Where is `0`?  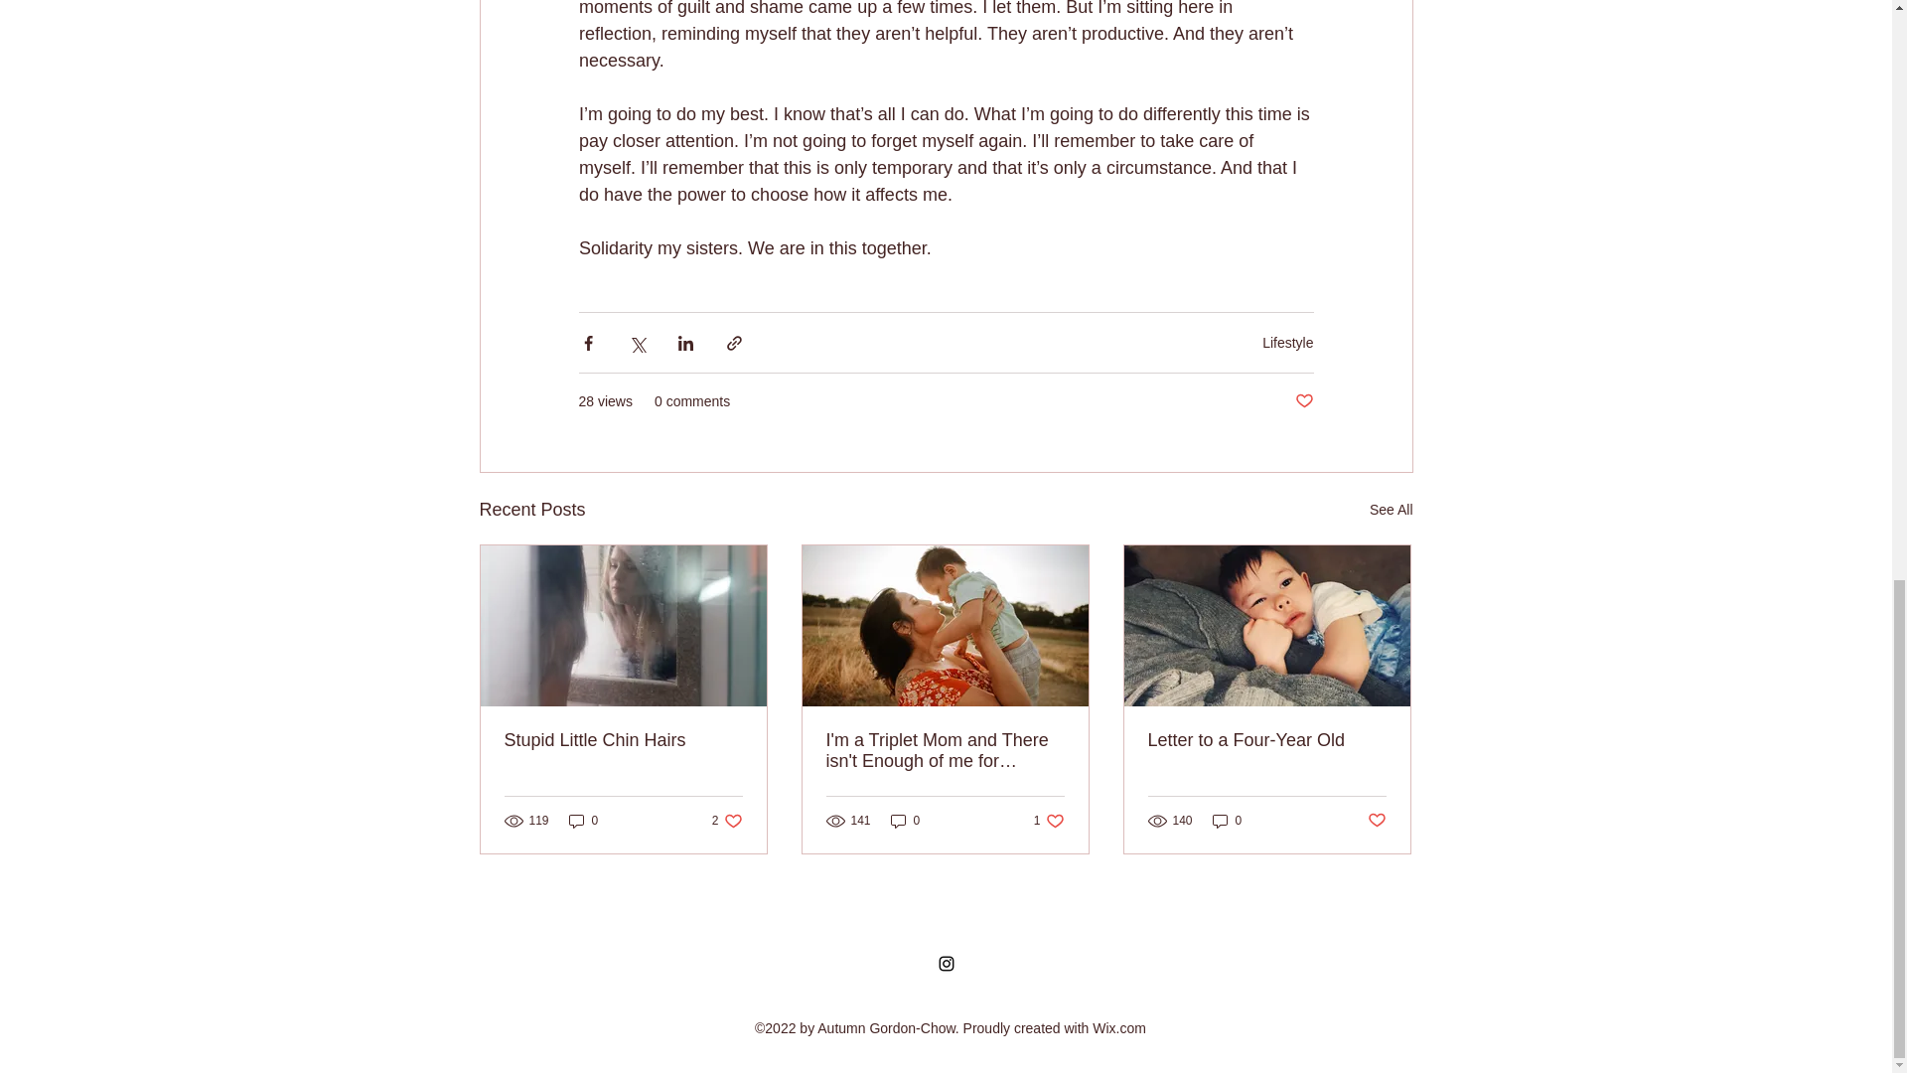 0 is located at coordinates (727, 820).